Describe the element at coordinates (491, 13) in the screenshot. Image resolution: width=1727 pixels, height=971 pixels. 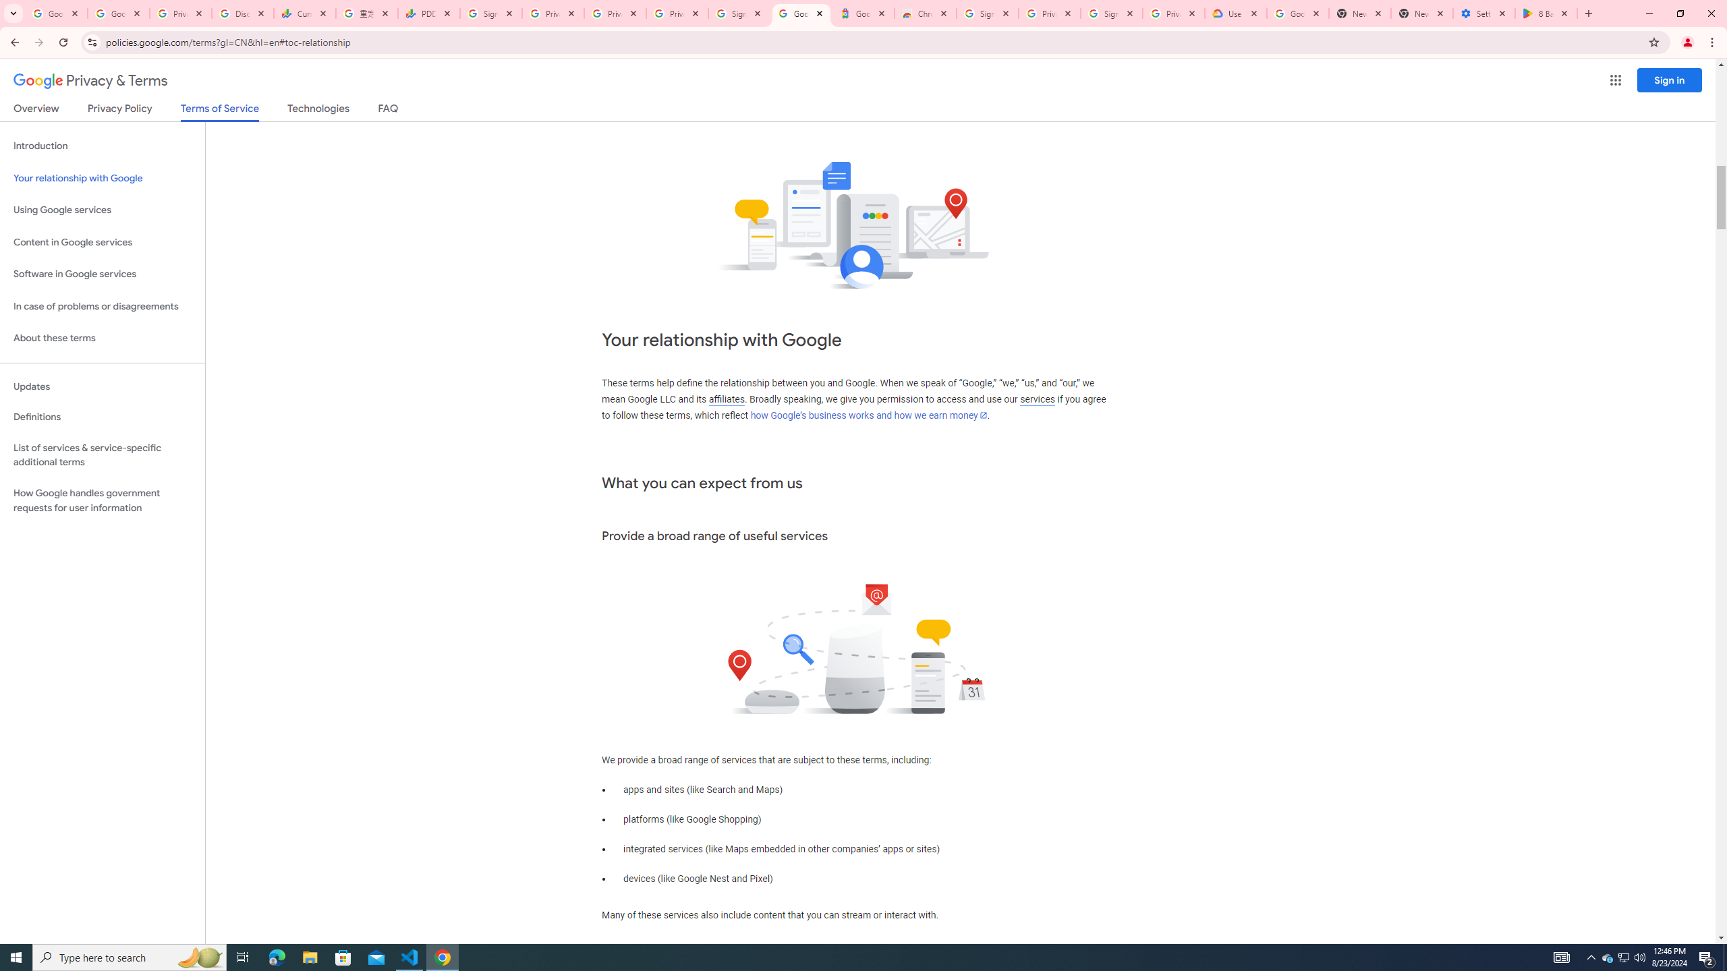
I see `Sign in - Google Accounts` at that location.